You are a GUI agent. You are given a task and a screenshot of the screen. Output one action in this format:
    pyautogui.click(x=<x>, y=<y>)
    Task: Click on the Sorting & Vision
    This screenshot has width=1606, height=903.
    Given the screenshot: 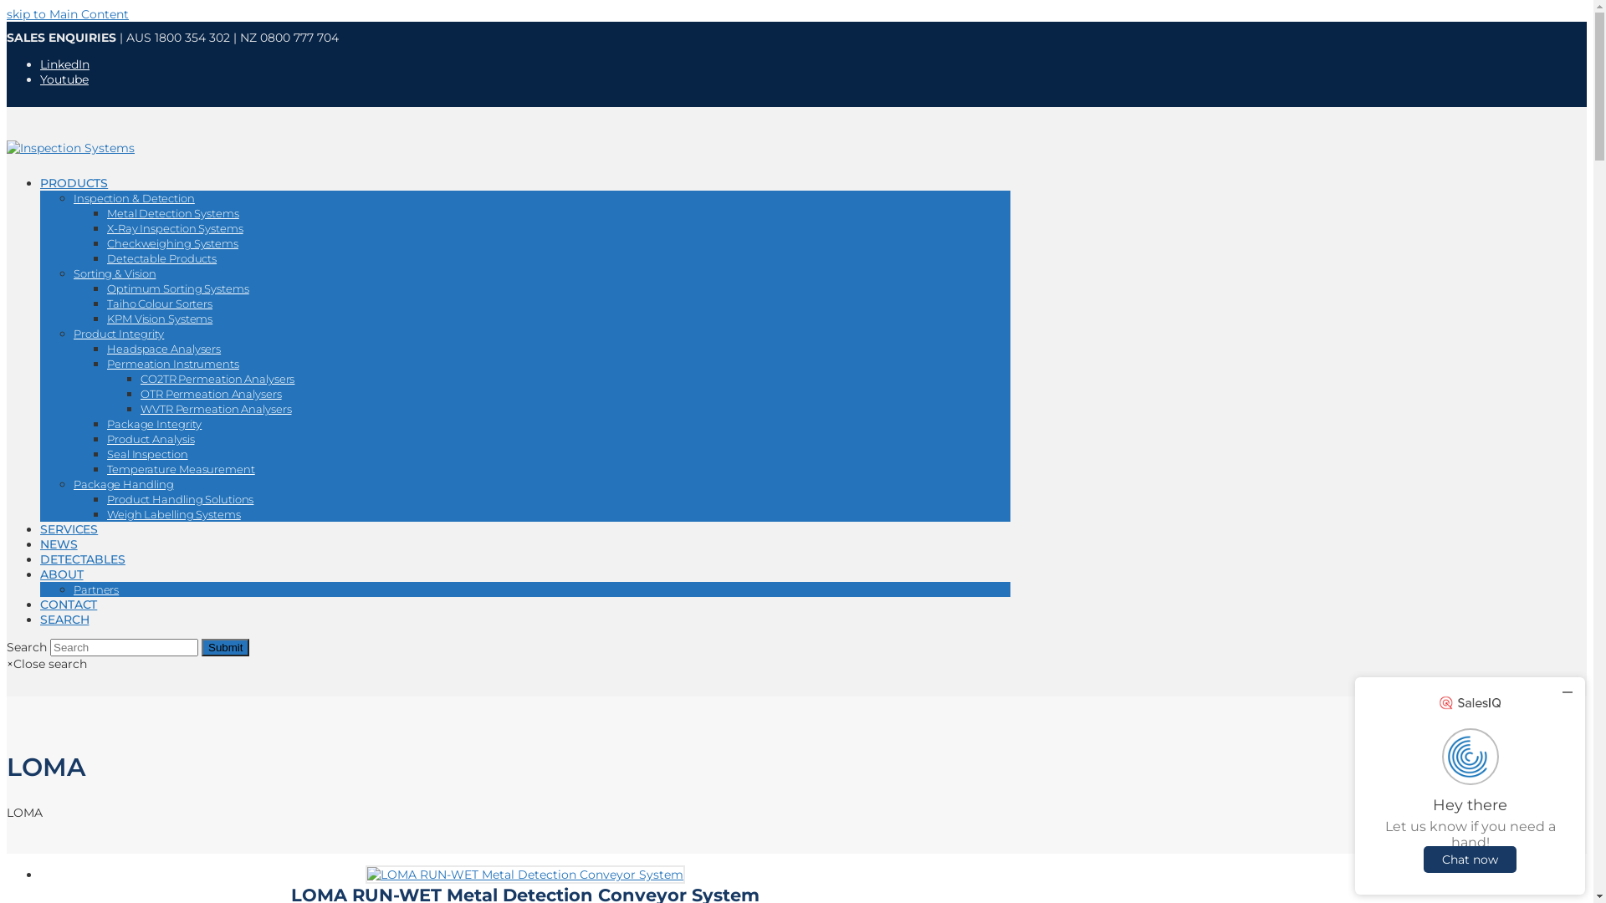 What is the action you would take?
    pyautogui.click(x=115, y=273)
    